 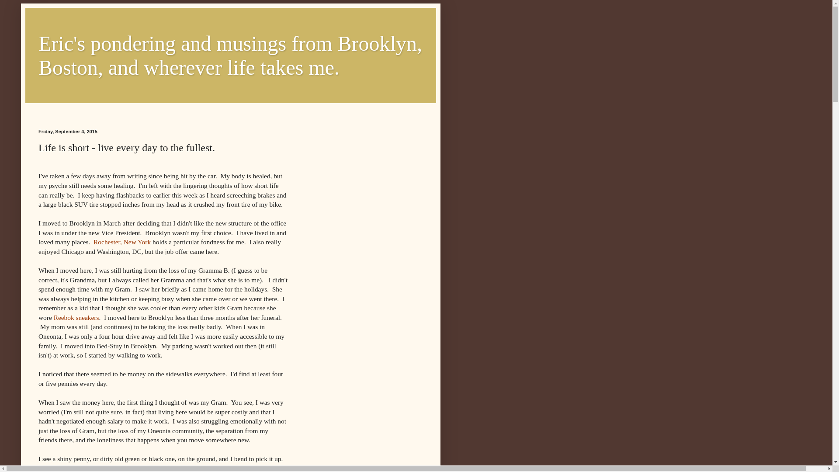 I want to click on Rochester, New York, so click(x=122, y=242).